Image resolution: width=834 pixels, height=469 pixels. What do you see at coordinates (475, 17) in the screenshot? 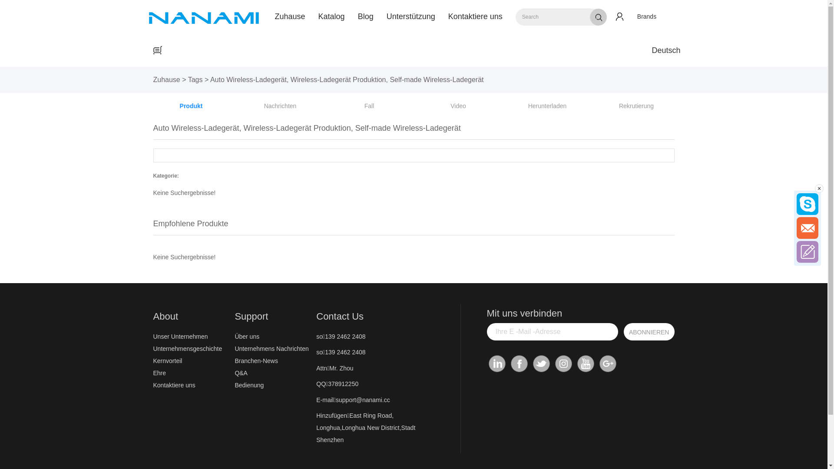
I see `Kontaktiere uns` at bounding box center [475, 17].